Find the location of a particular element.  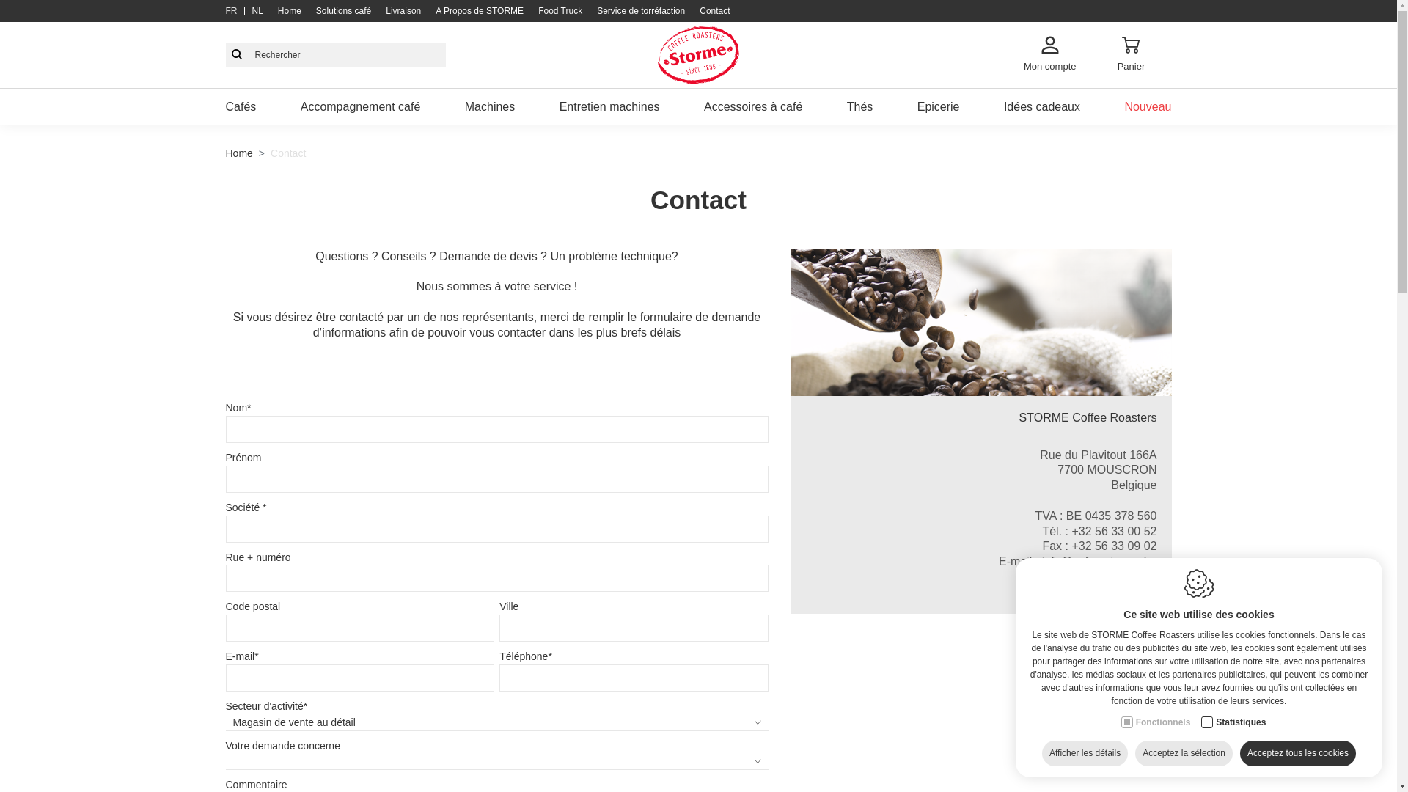

+32 56 33 00 52 is located at coordinates (1114, 531).